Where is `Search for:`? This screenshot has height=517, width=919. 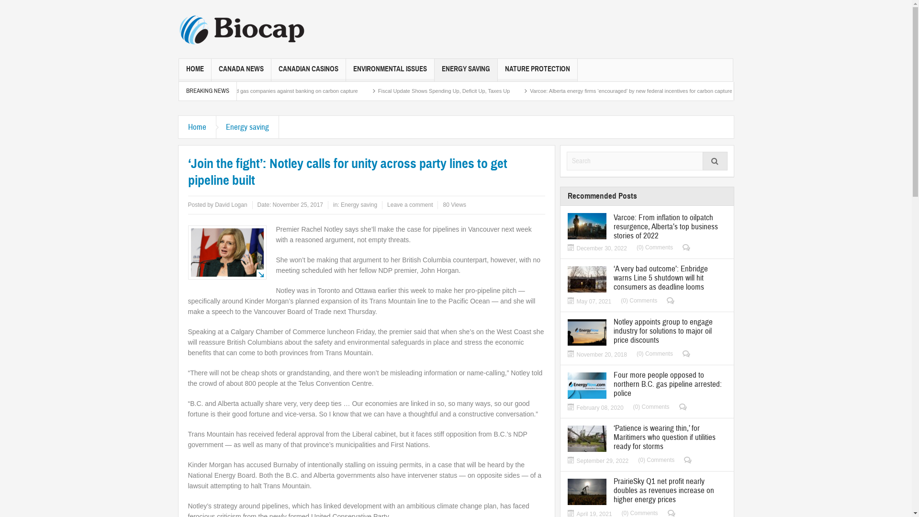
Search for: is located at coordinates (647, 161).